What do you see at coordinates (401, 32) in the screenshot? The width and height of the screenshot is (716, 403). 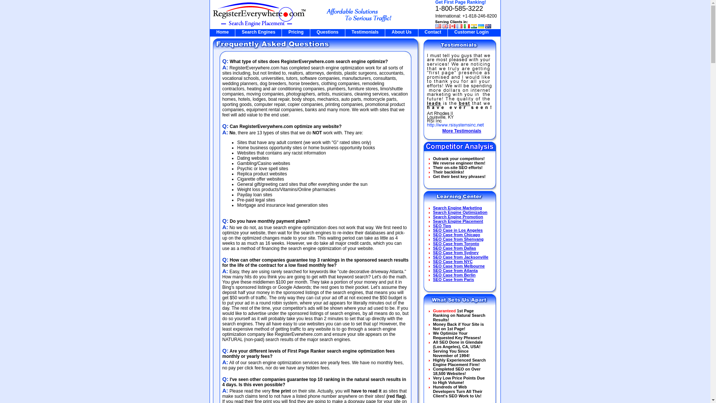 I see `About Us` at bounding box center [401, 32].